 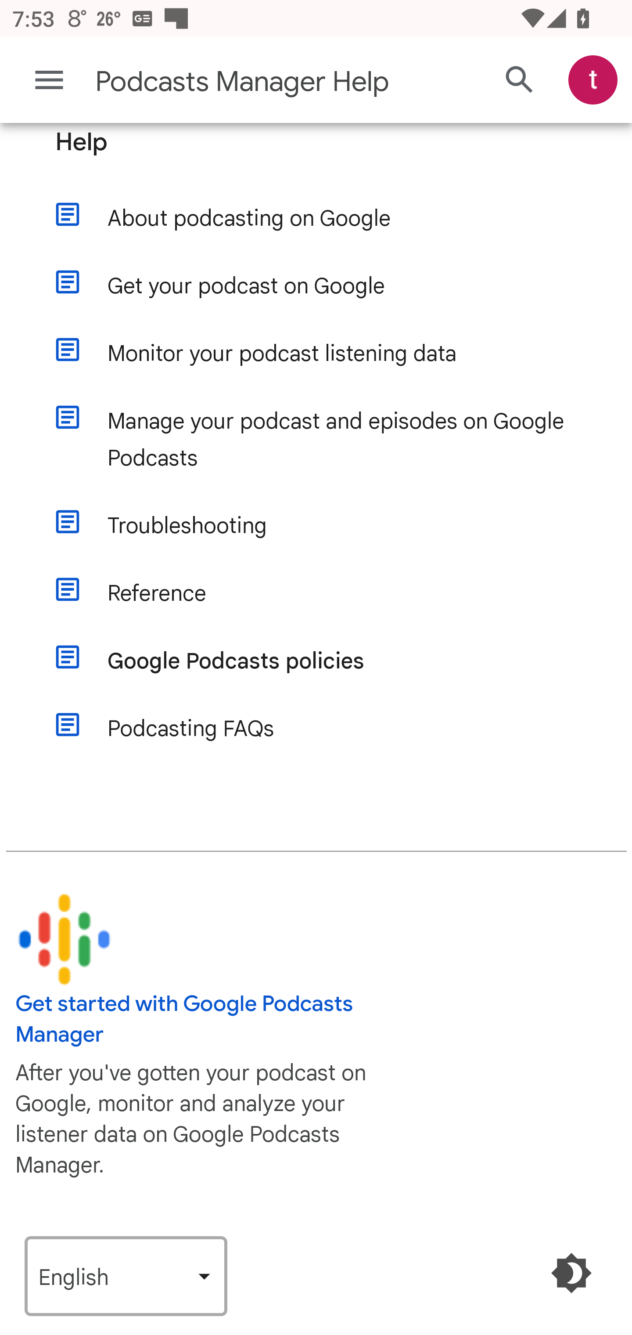 I want to click on Monitor your podcast listening data, so click(x=332, y=354).